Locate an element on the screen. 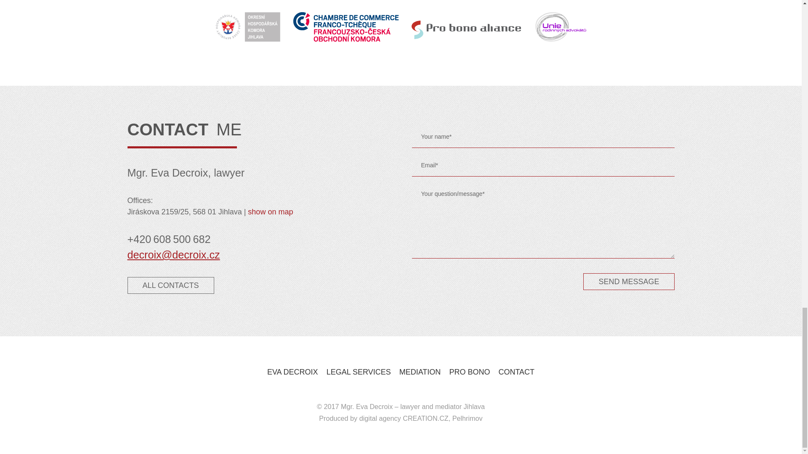 This screenshot has height=454, width=808. MEDIATION is located at coordinates (420, 372).